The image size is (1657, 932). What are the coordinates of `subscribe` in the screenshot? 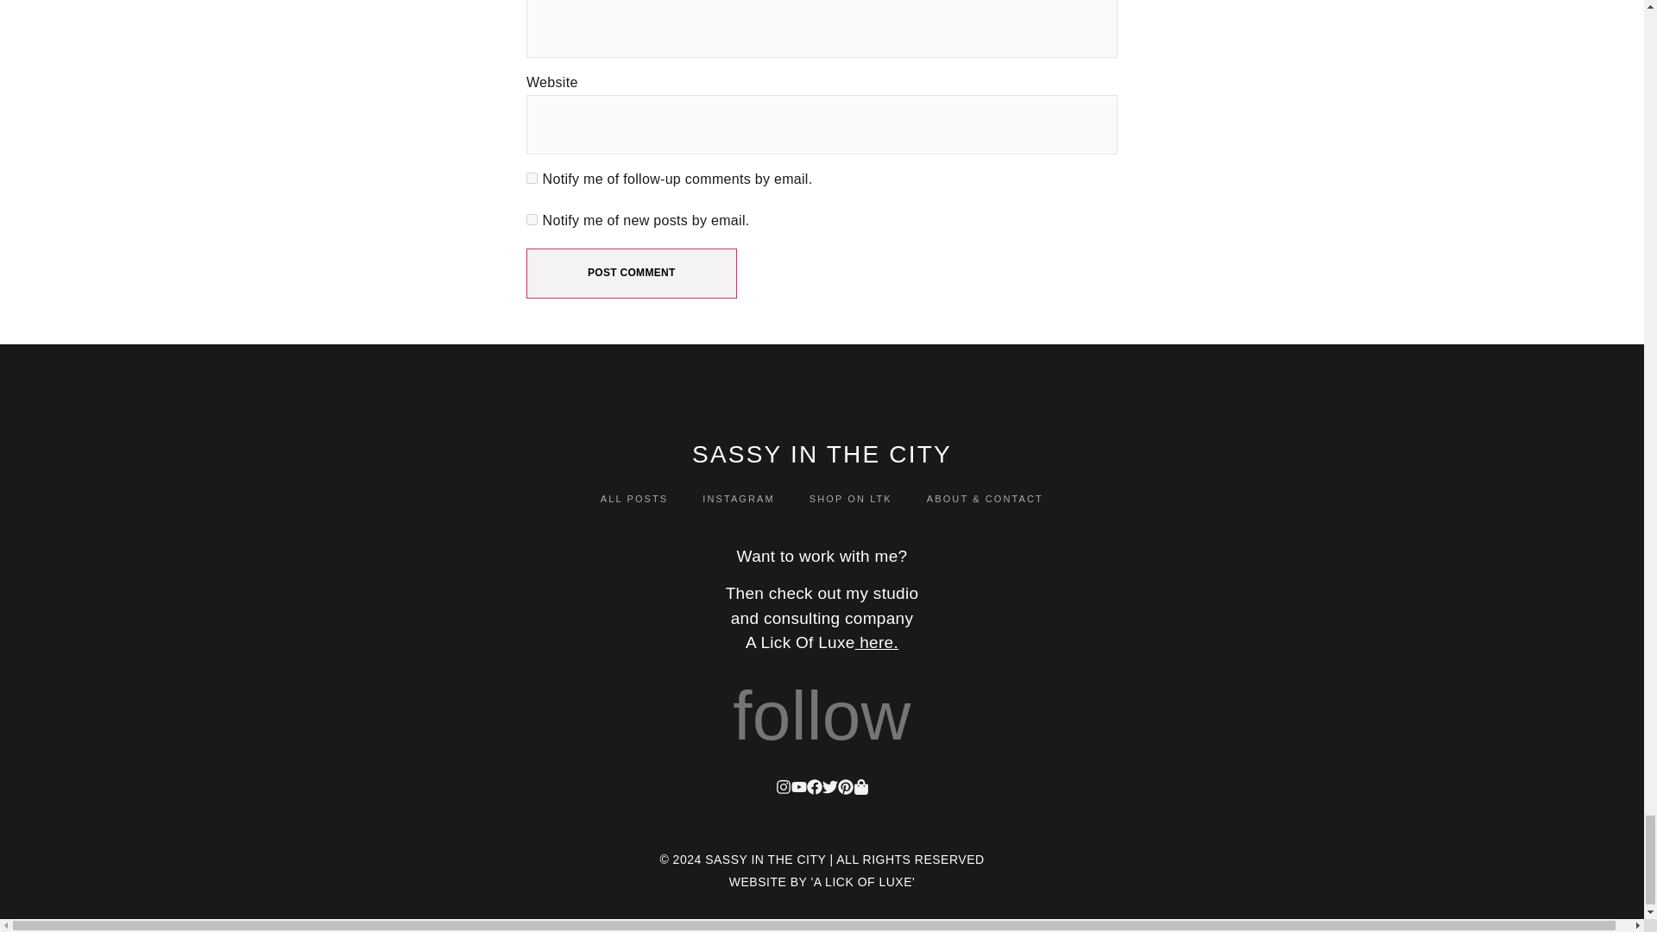 It's located at (532, 178).